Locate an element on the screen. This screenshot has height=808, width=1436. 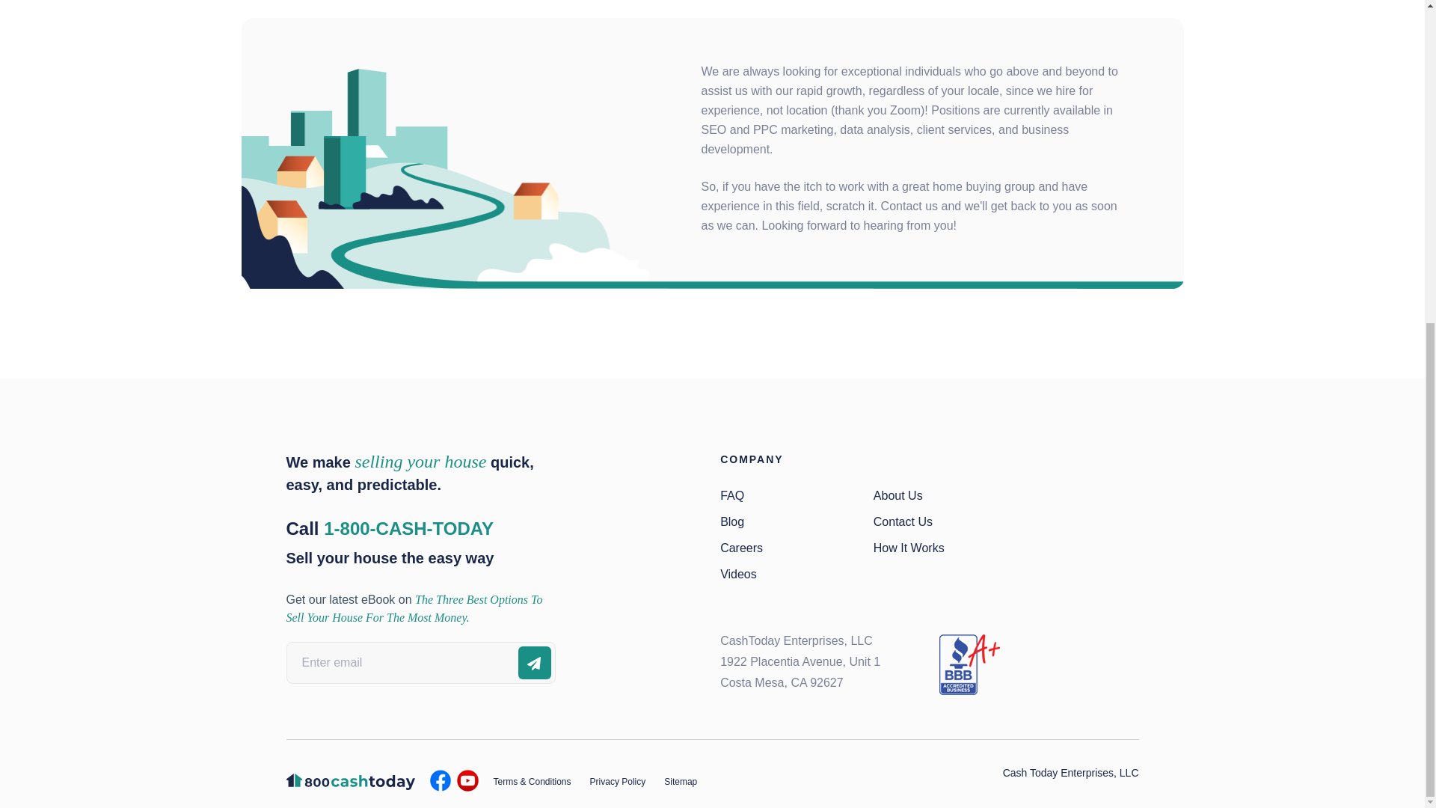
Blog is located at coordinates (731, 522).